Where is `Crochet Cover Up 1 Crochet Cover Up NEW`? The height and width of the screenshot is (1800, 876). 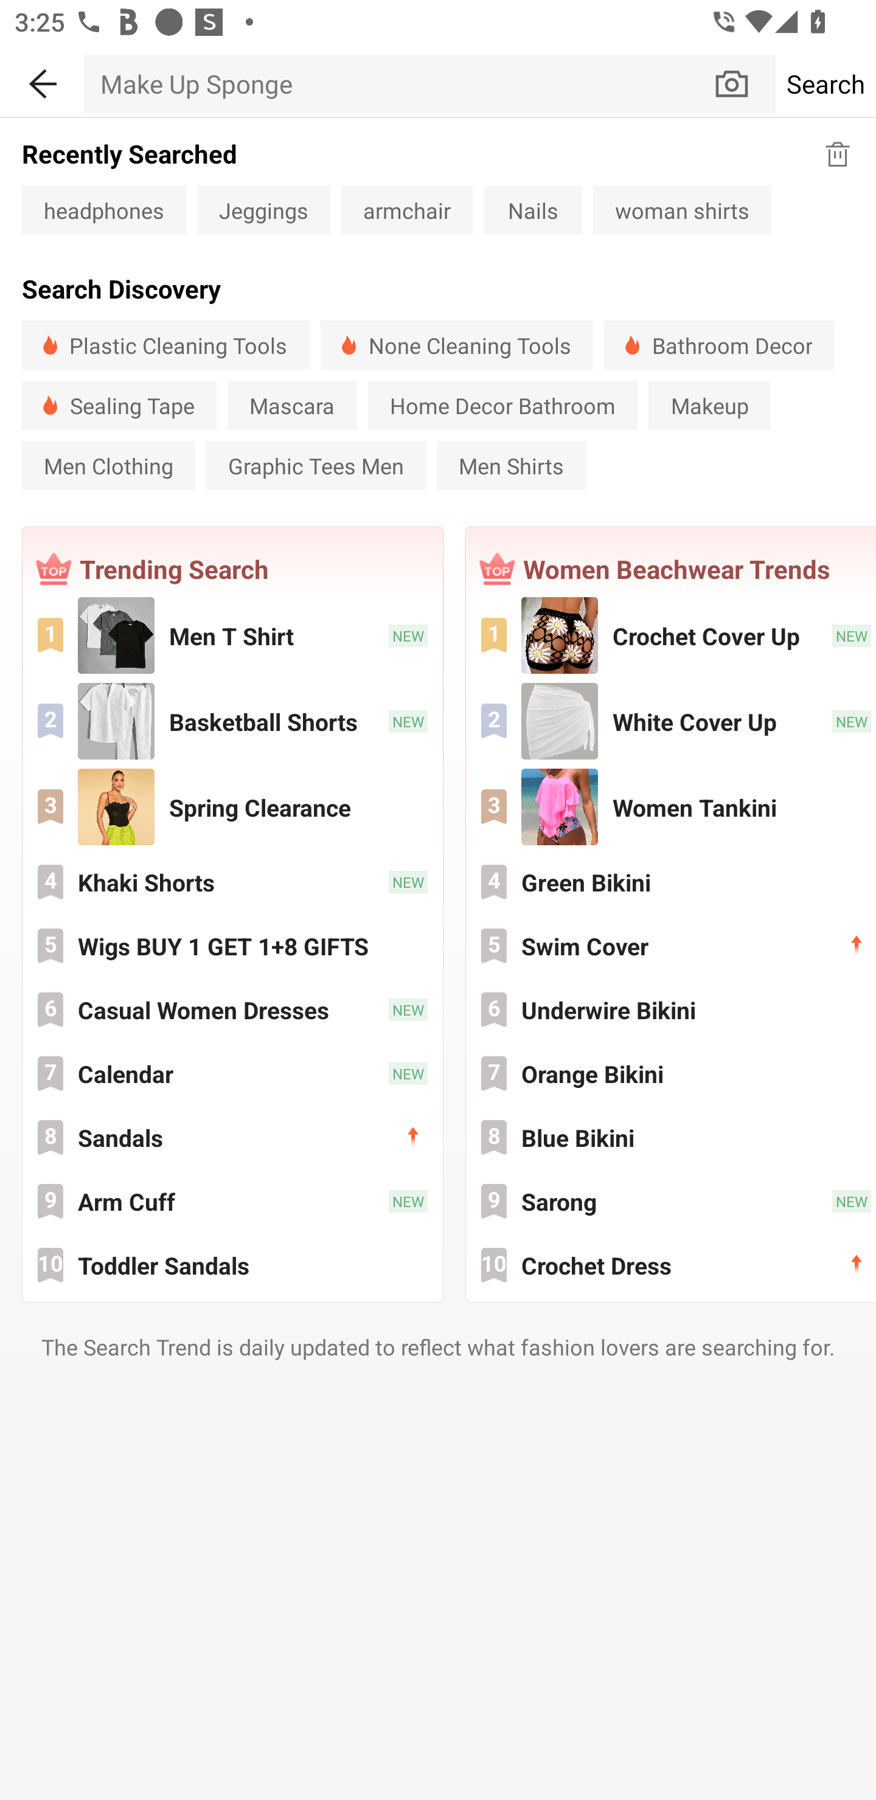
Crochet Cover Up 1 Crochet Cover Up NEW is located at coordinates (672, 635).